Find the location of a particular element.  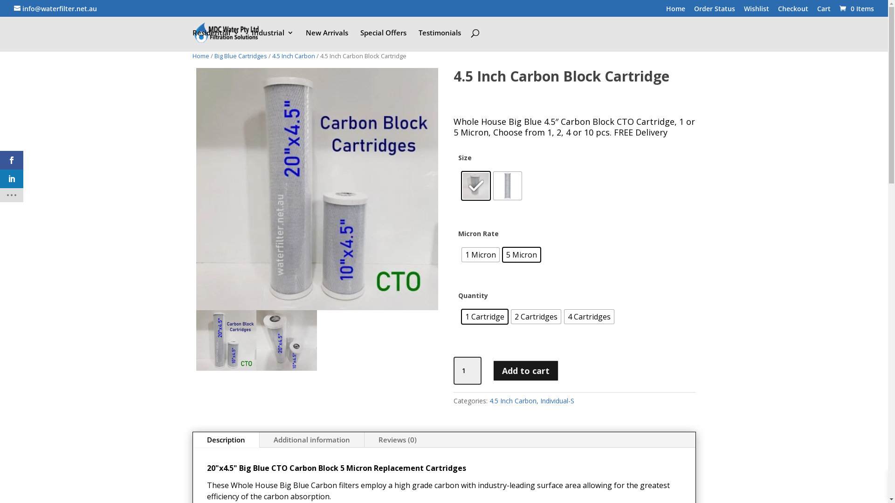

4.5 Inch Carbon is located at coordinates (513, 401).